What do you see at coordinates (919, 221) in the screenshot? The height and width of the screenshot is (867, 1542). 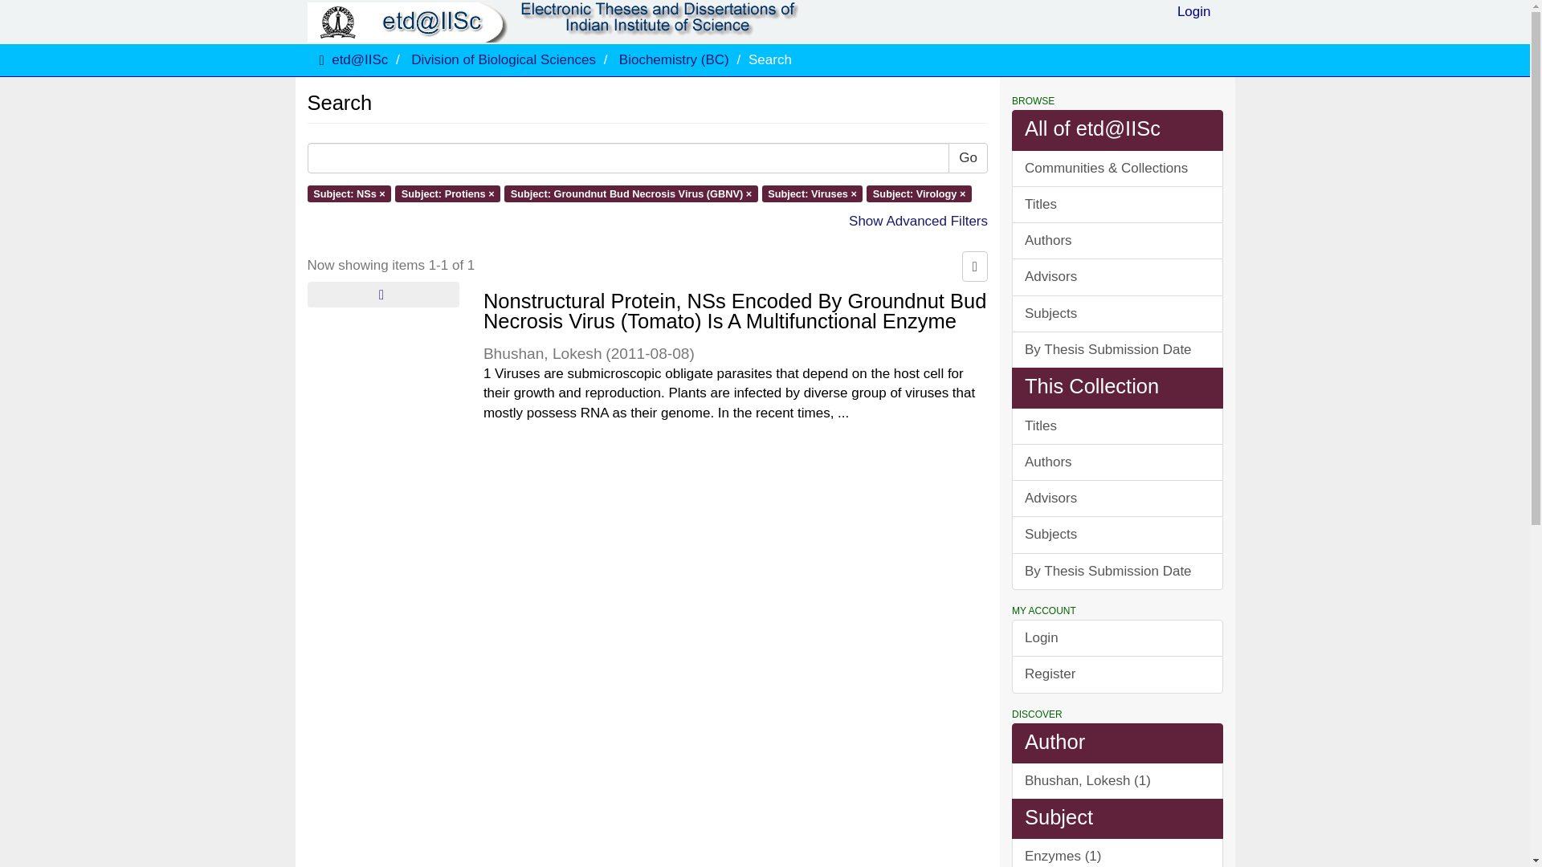 I see `Show Advanced Filters` at bounding box center [919, 221].